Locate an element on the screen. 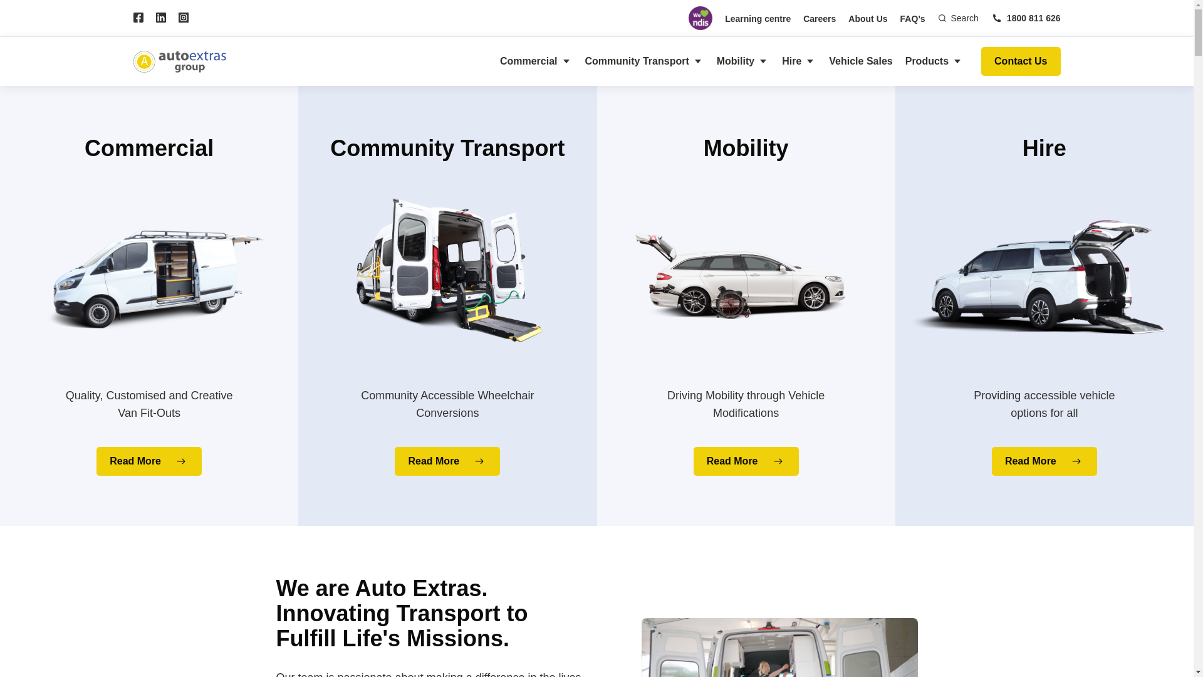 This screenshot has width=1203, height=677. Hire
Providing accessible vehicle options for all
Read More is located at coordinates (1044, 306).